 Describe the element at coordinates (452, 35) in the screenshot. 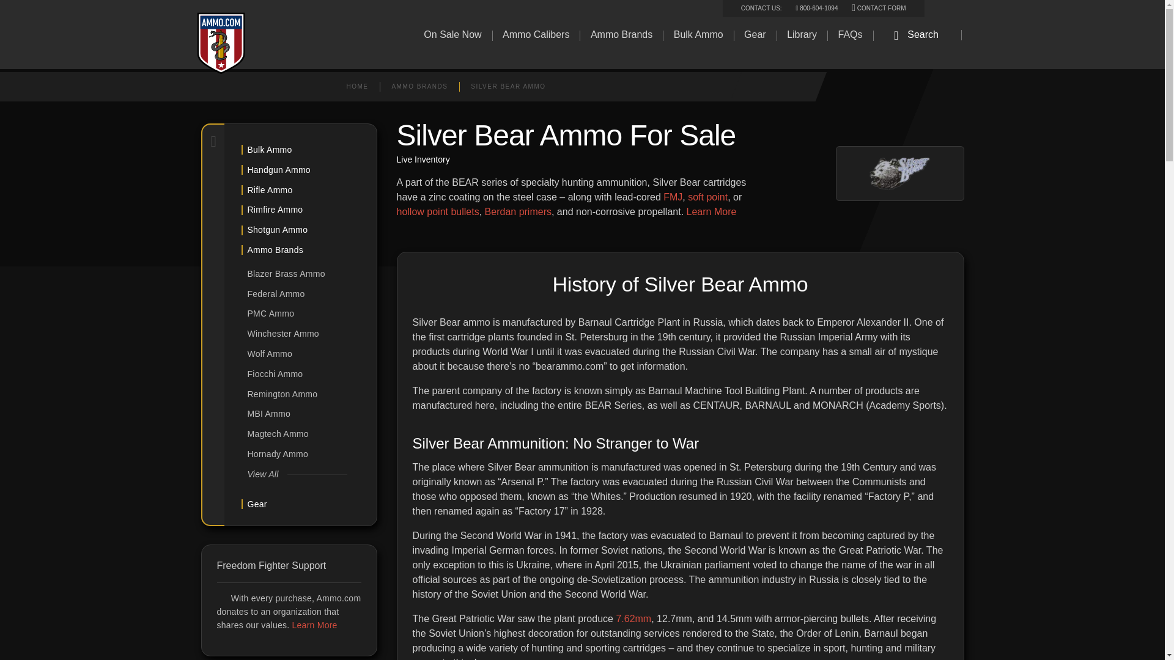

I see `Ammo Deals at Ammo.com` at that location.